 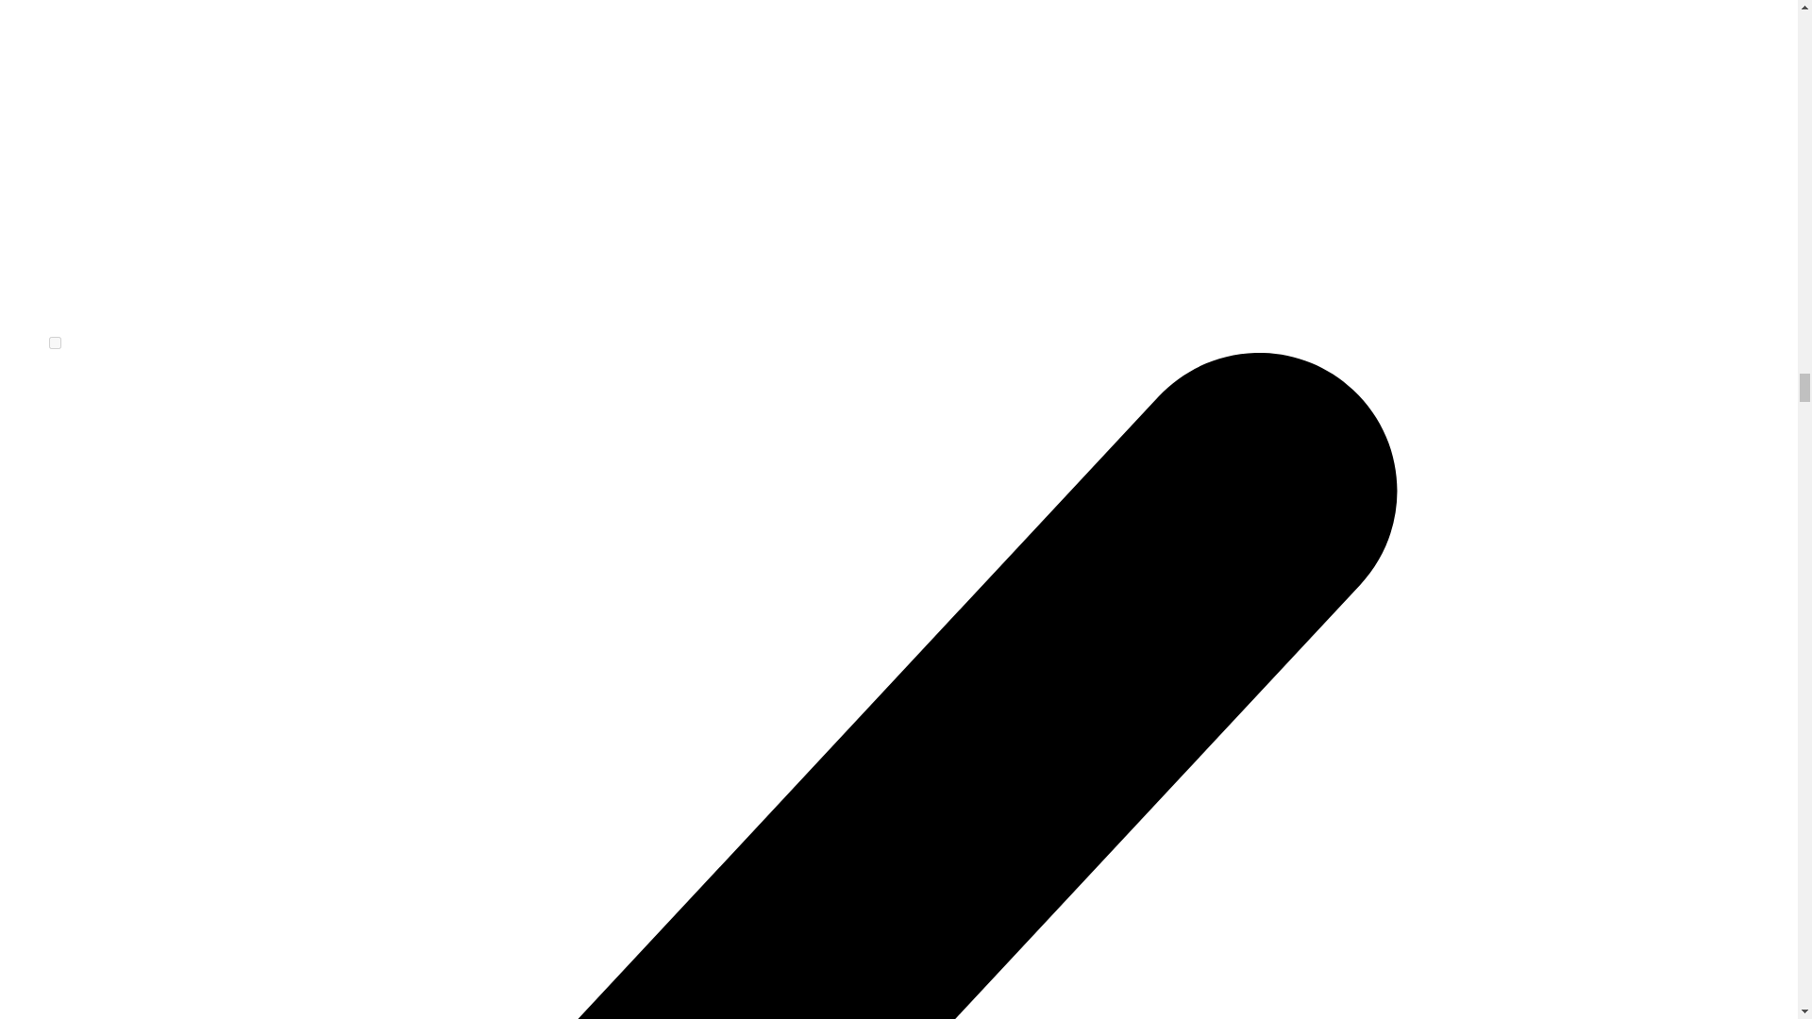 What do you see at coordinates (55, 343) in the screenshot?
I see `on` at bounding box center [55, 343].